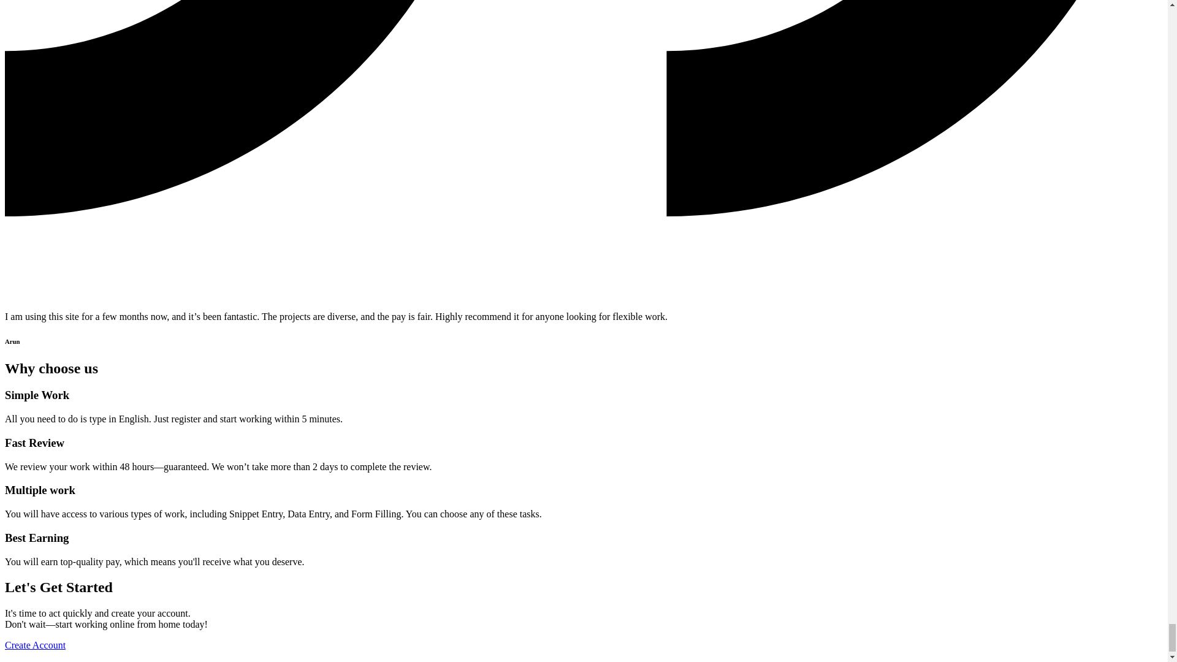 Image resolution: width=1177 pixels, height=662 pixels. I want to click on Create Account, so click(35, 645).